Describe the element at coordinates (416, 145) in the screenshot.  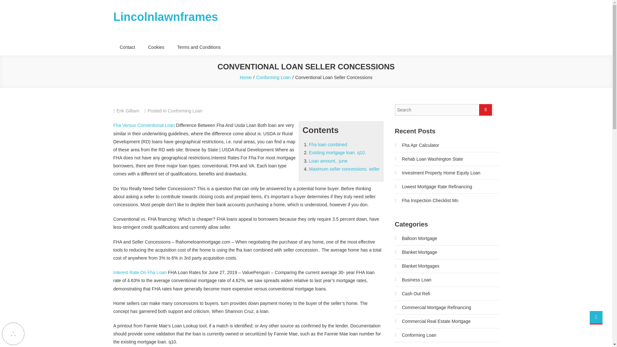
I see `Fha Apr Calculator` at that location.